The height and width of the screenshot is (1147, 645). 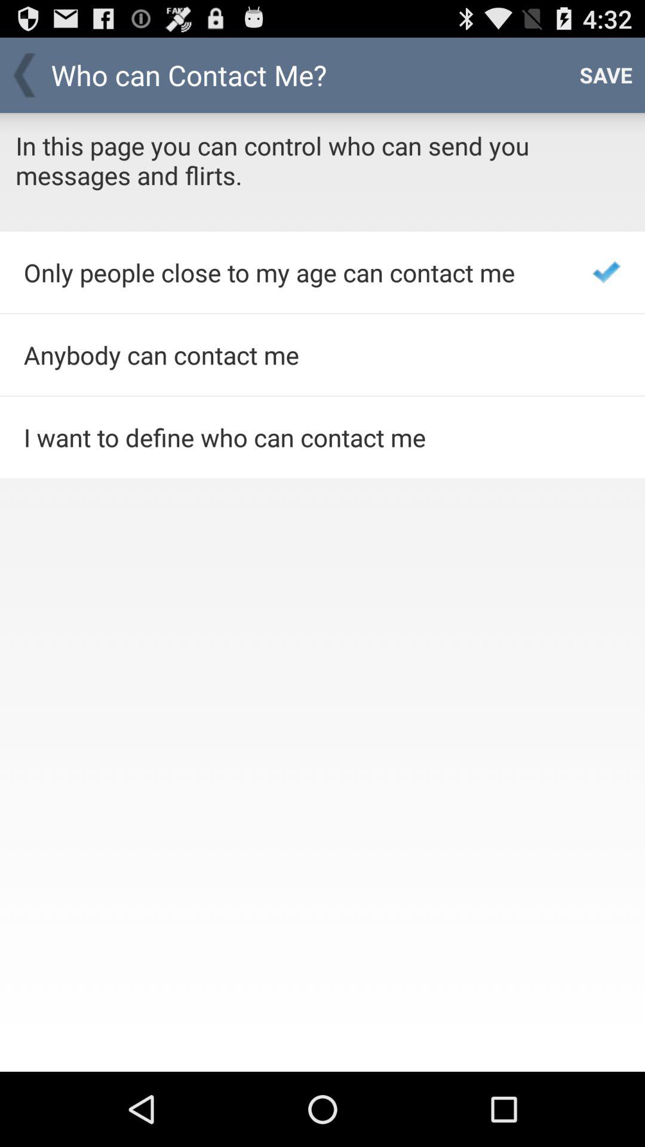 What do you see at coordinates (607, 272) in the screenshot?
I see `press the app below in this page item` at bounding box center [607, 272].